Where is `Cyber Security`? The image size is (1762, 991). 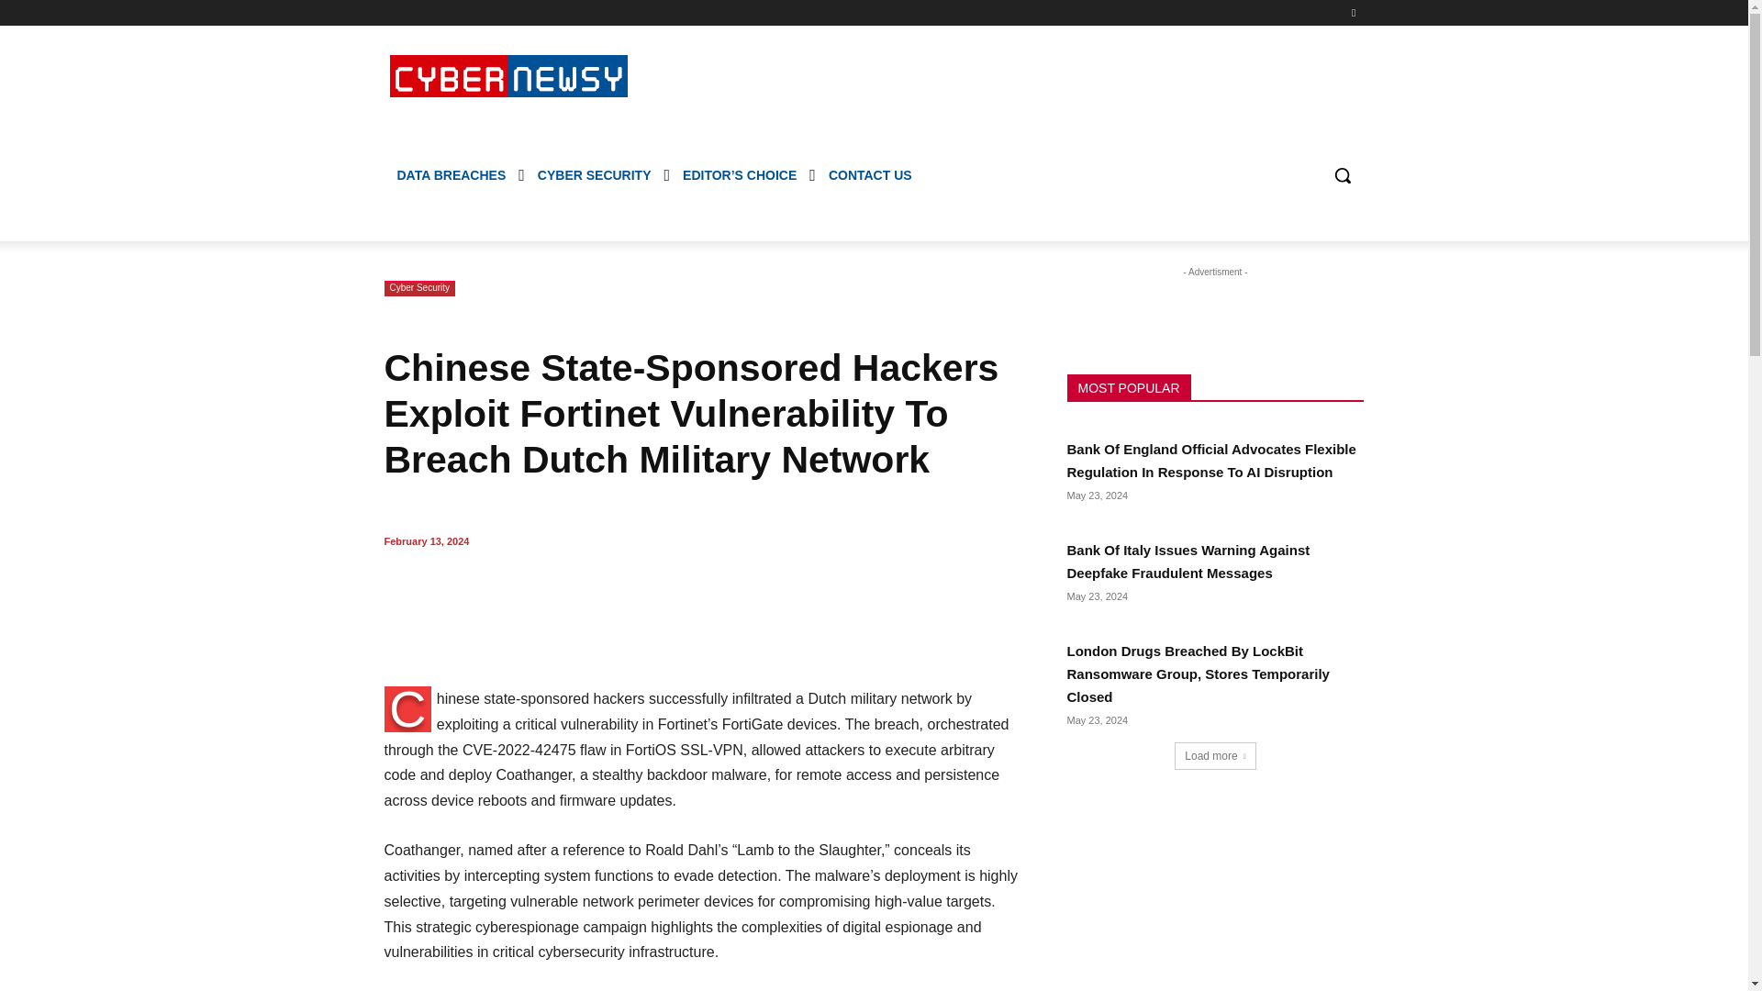 Cyber Security is located at coordinates (418, 288).